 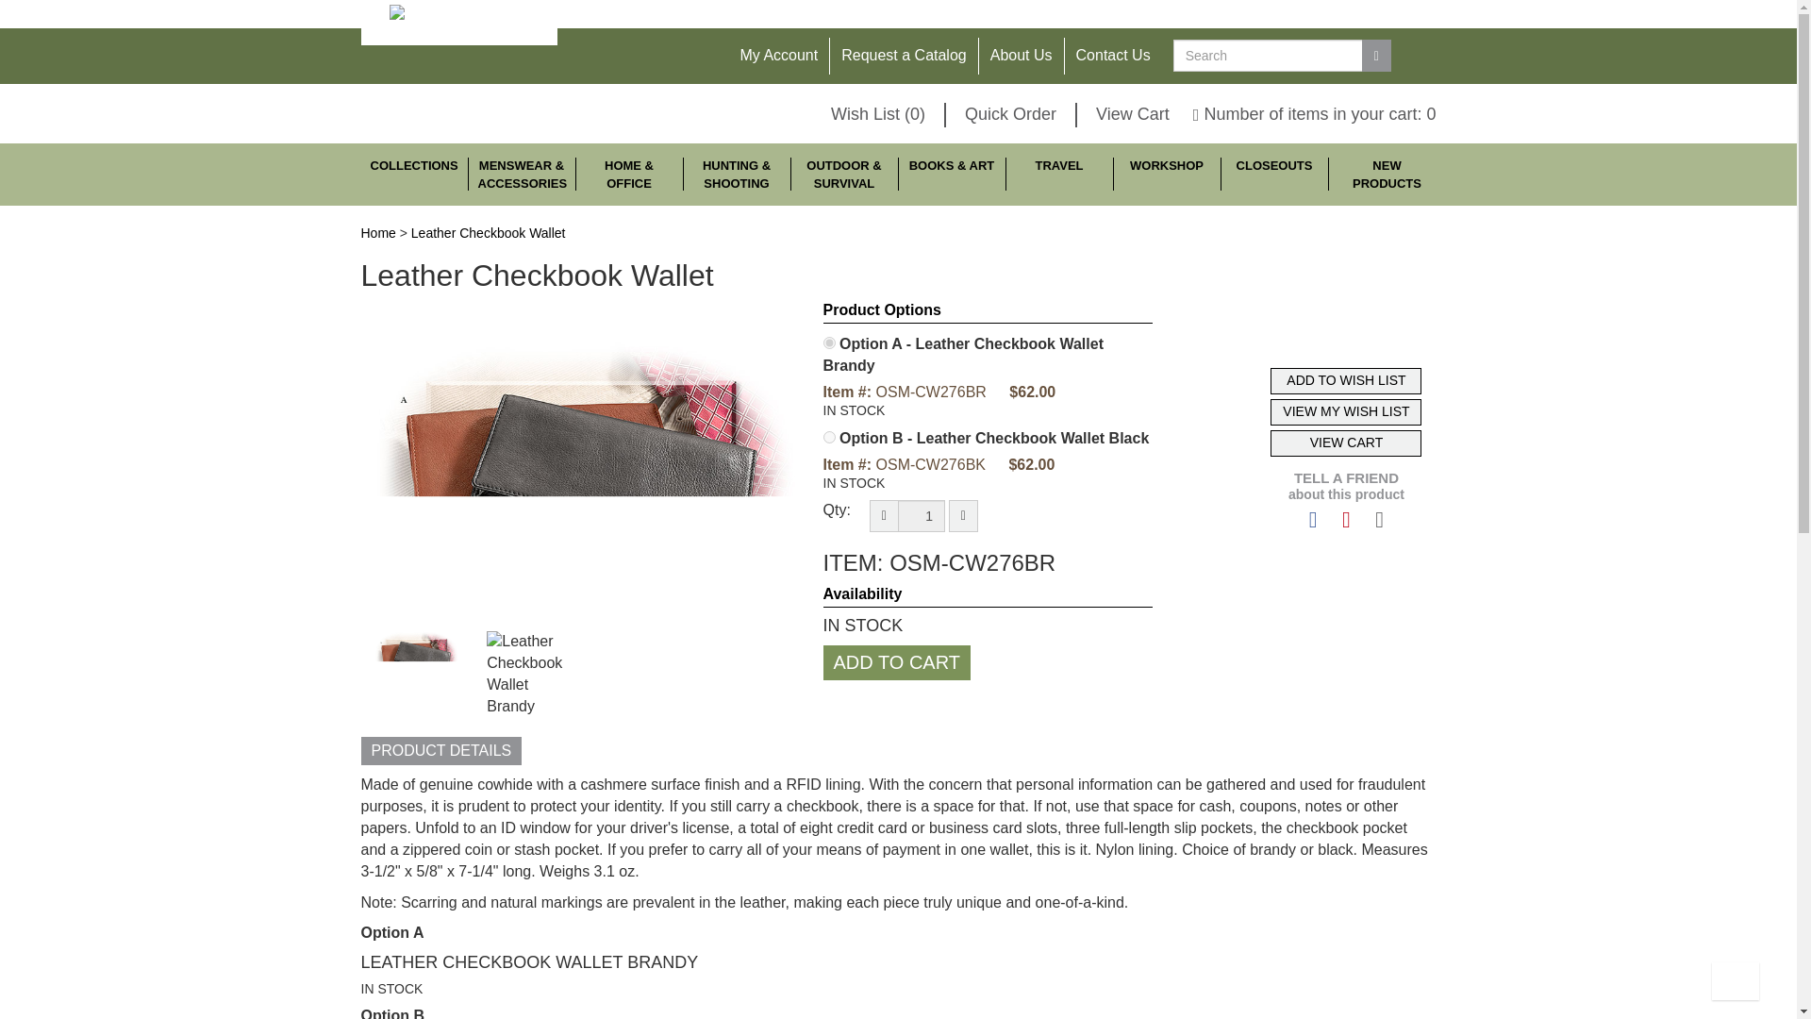 What do you see at coordinates (1058, 174) in the screenshot?
I see `TRAVEL` at bounding box center [1058, 174].